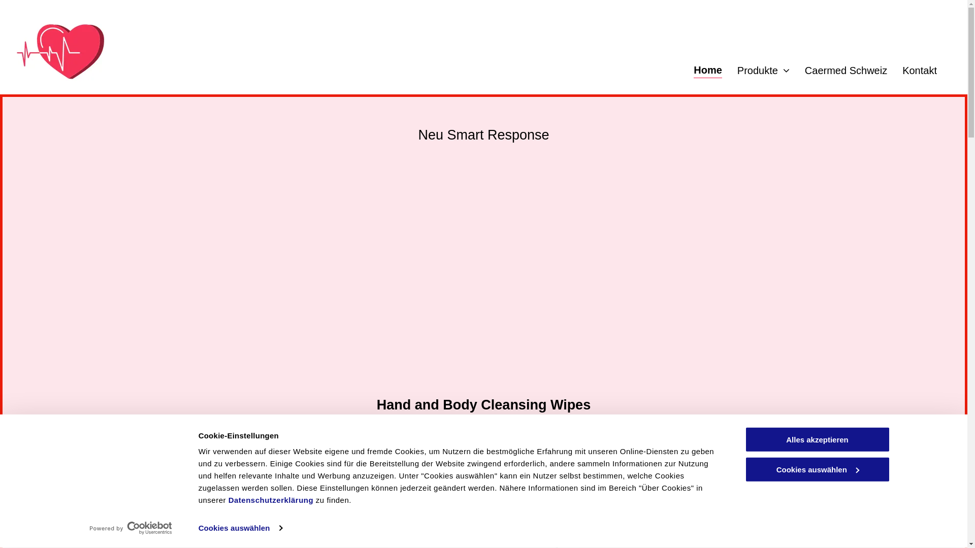  Describe the element at coordinates (708, 70) in the screenshot. I see `Home` at that location.